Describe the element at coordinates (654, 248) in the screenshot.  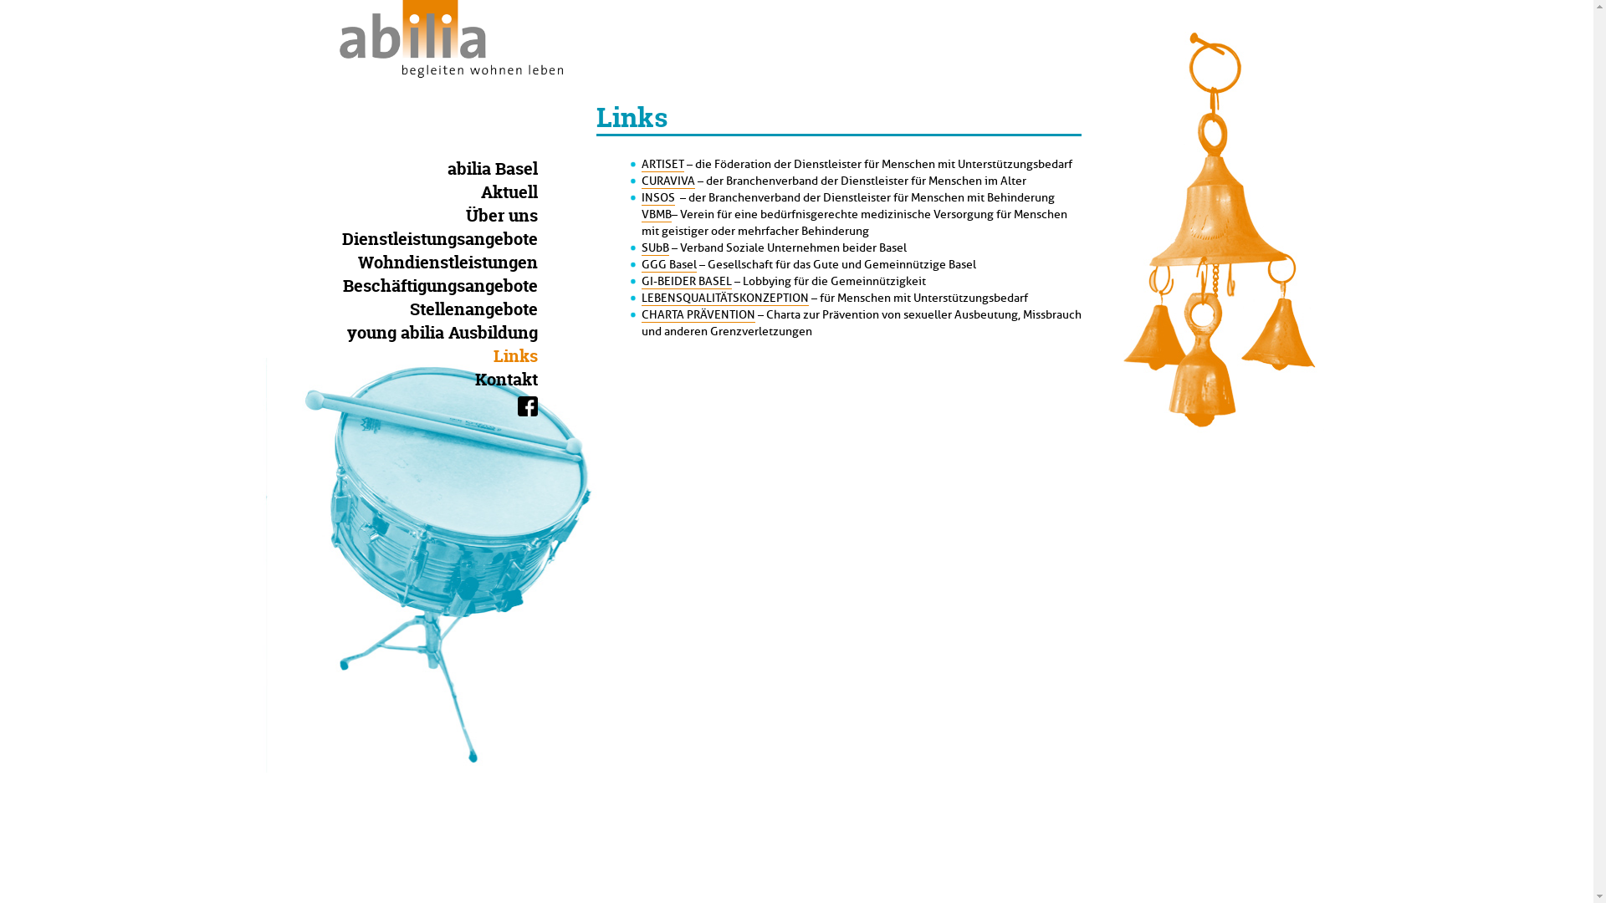
I see `SUbB` at that location.